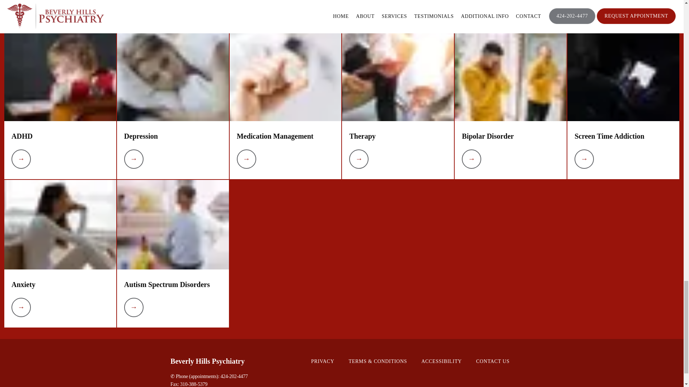 The width and height of the screenshot is (689, 387). What do you see at coordinates (141, 136) in the screenshot?
I see `Depression` at bounding box center [141, 136].